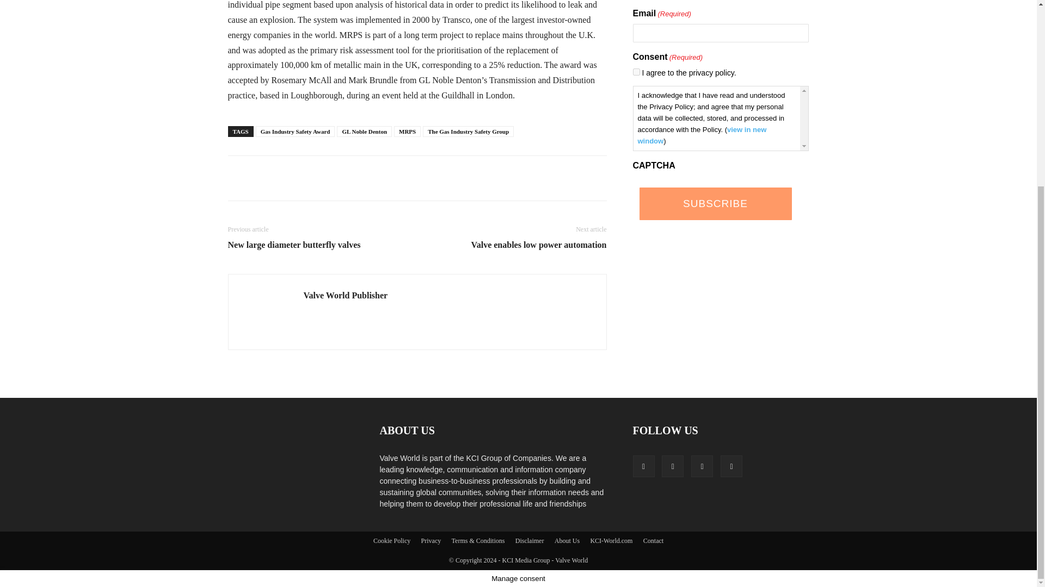  What do you see at coordinates (643, 466) in the screenshot?
I see `Facebook` at bounding box center [643, 466].